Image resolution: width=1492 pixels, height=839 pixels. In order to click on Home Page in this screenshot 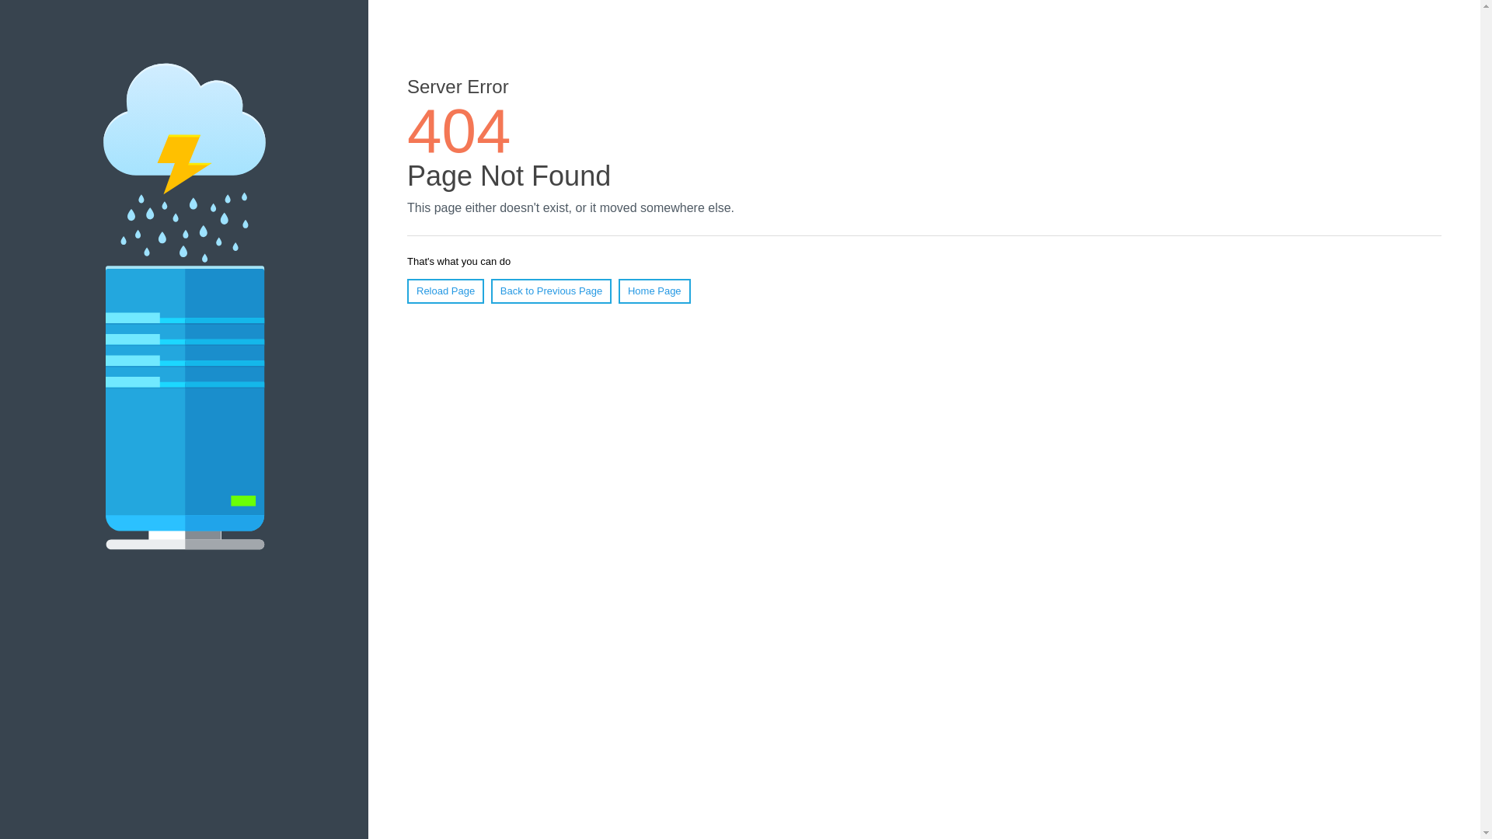, I will do `click(654, 291)`.